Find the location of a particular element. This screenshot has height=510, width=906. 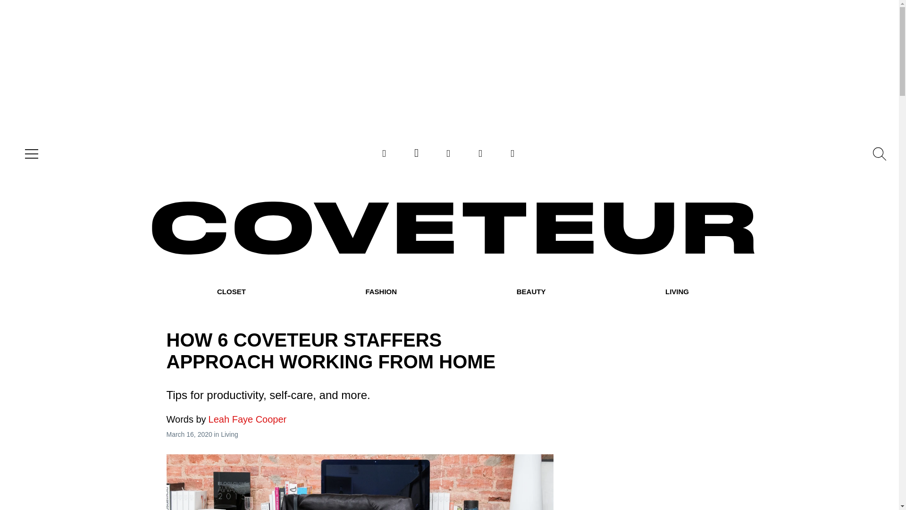

BEAUTY is located at coordinates (531, 292).